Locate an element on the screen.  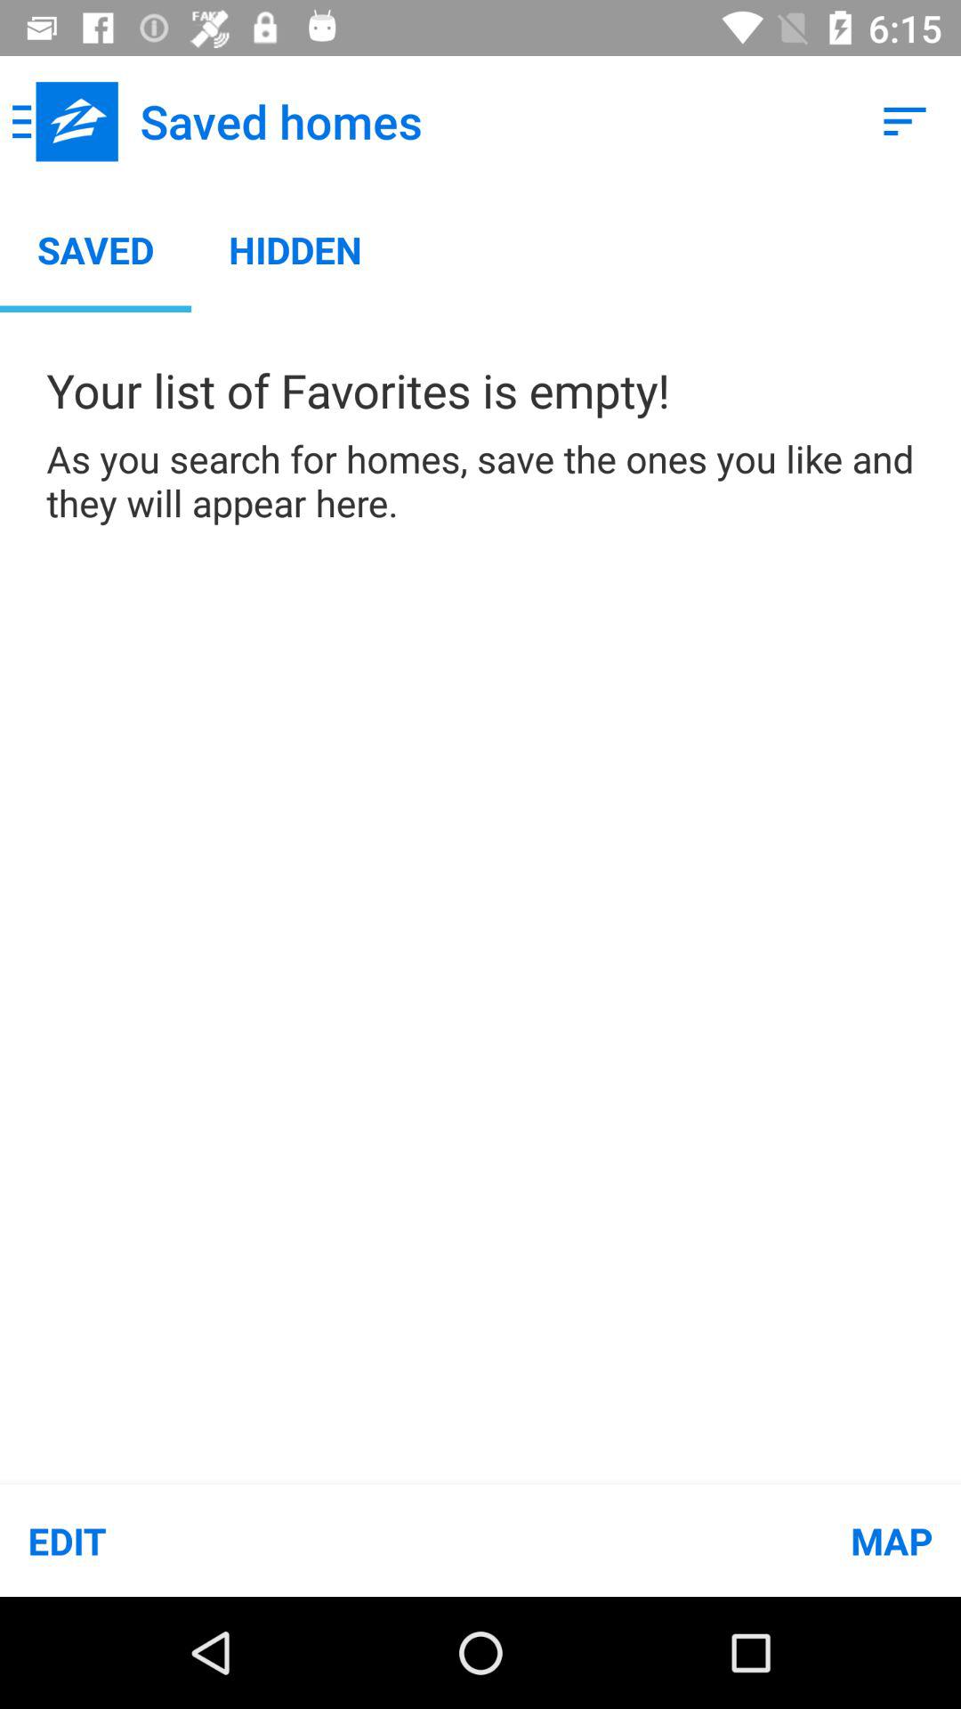
swipe to the hidden item is located at coordinates (295, 249).